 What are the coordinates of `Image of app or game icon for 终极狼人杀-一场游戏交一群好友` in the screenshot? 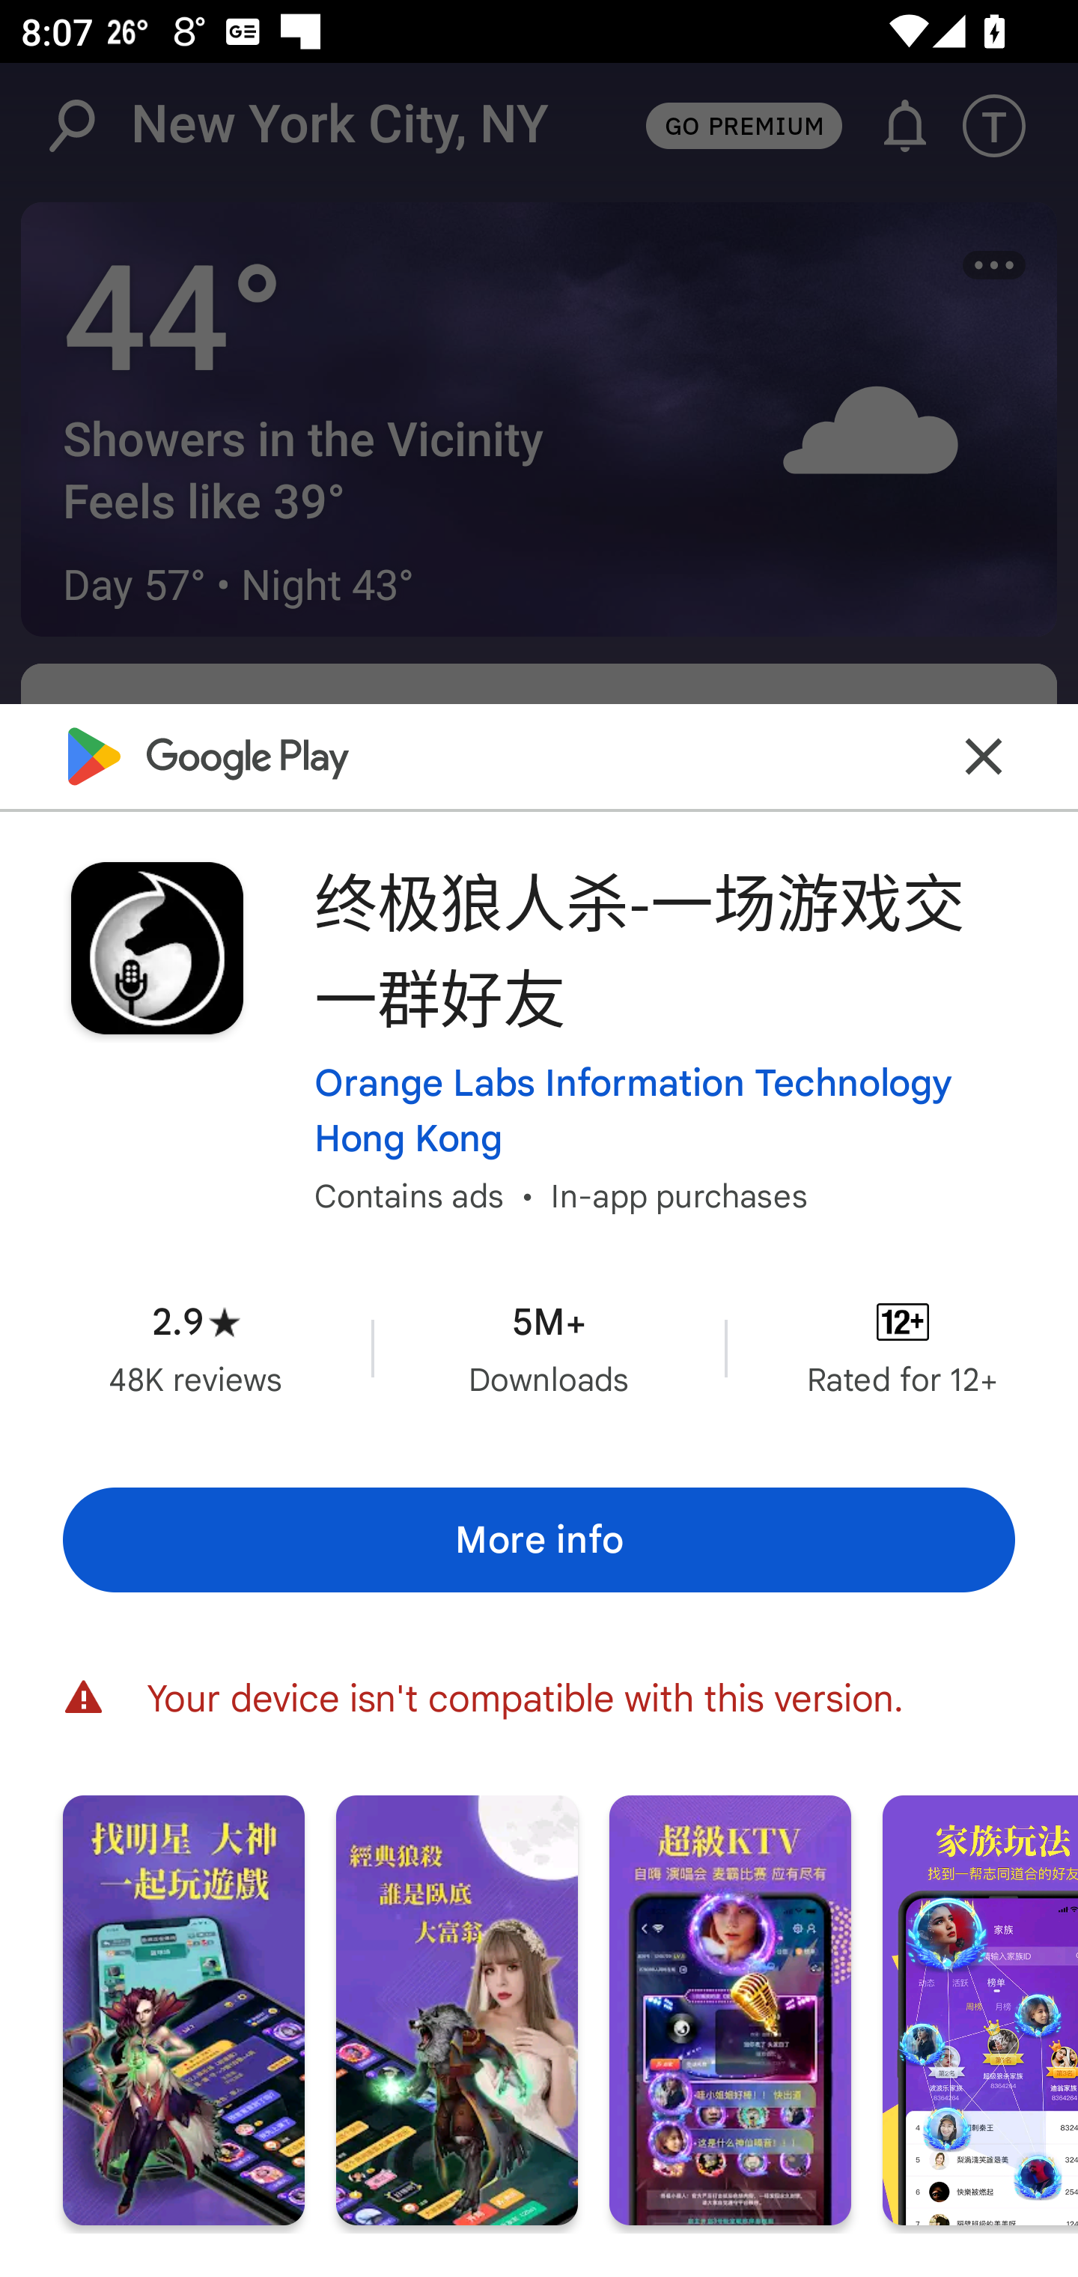 It's located at (156, 948).